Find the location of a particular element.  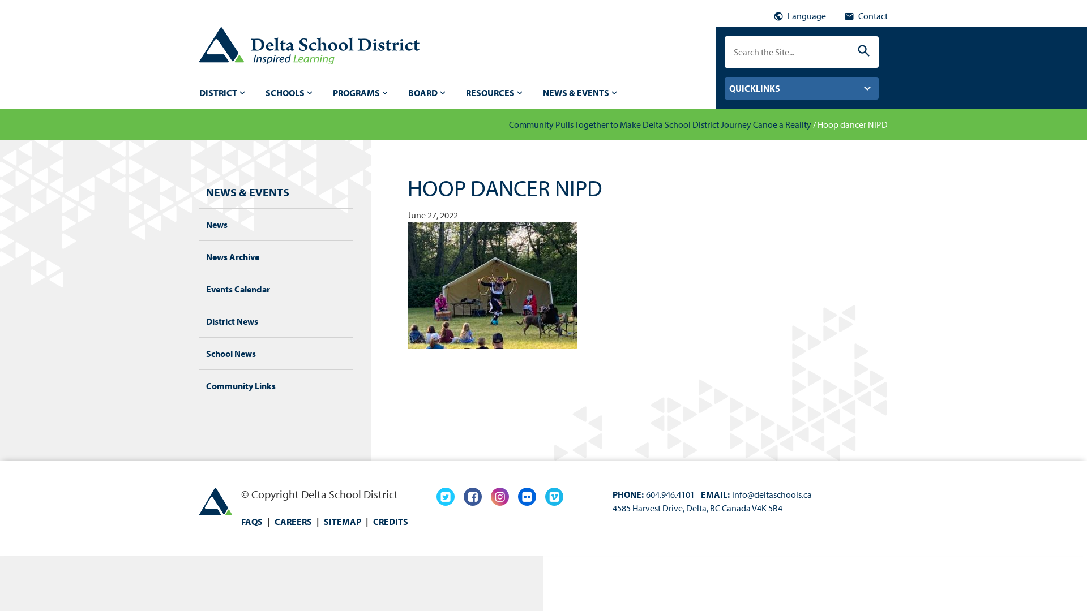

NEWS & EVENTS is located at coordinates (581, 93).